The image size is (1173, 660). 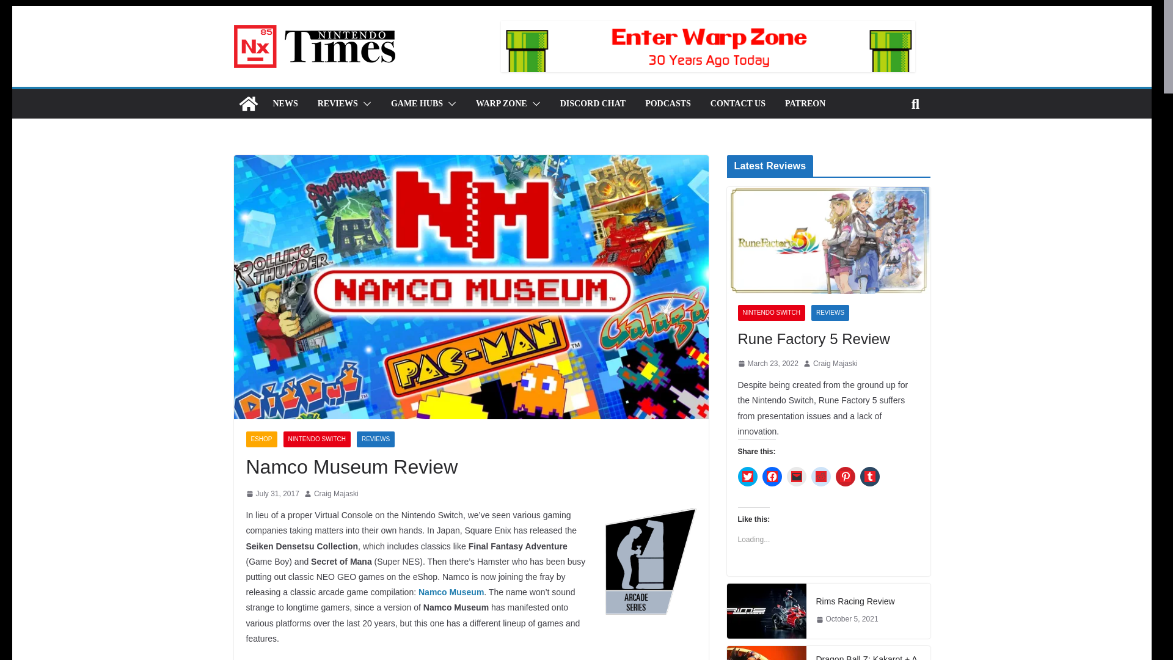 What do you see at coordinates (272, 494) in the screenshot?
I see `9:00 AM` at bounding box center [272, 494].